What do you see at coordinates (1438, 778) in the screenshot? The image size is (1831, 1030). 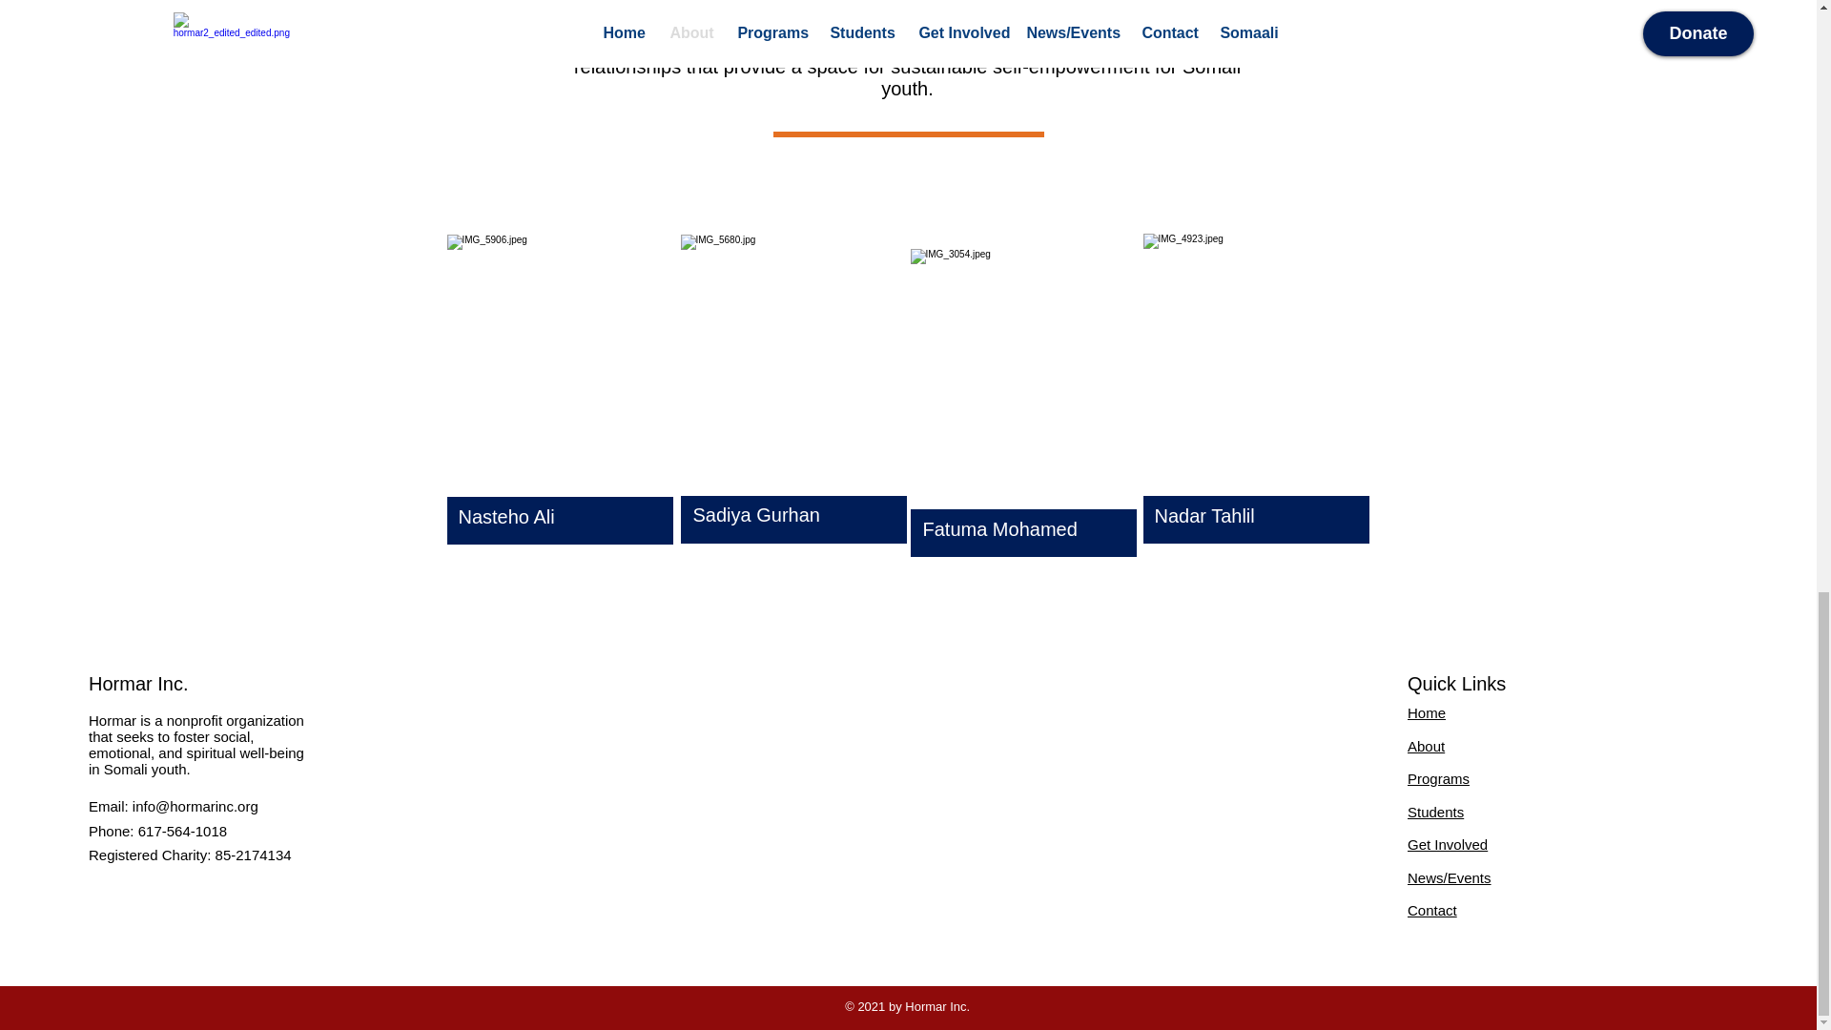 I see `Programs` at bounding box center [1438, 778].